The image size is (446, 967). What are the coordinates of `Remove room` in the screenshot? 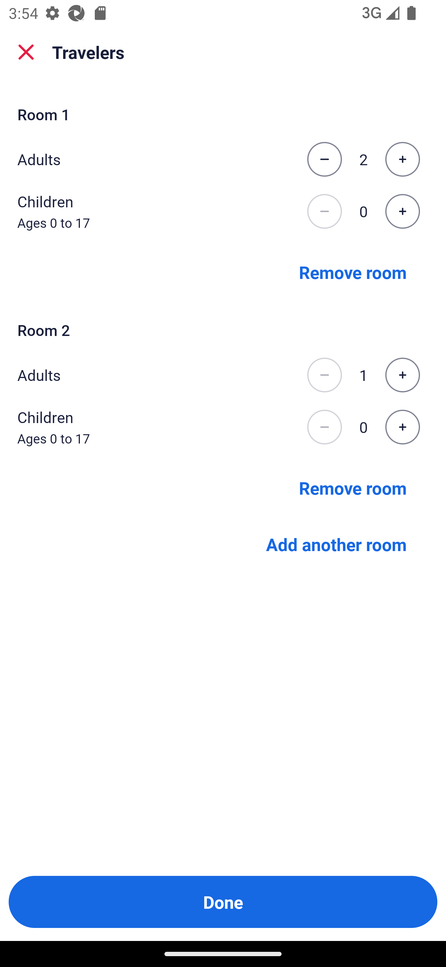 It's located at (353, 488).